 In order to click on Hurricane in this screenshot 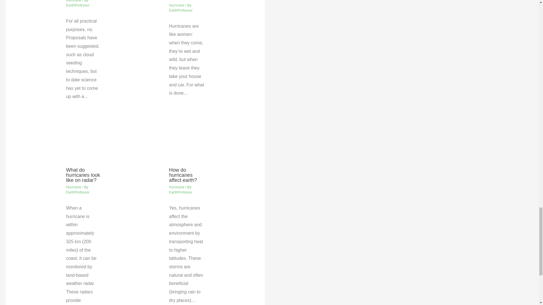, I will do `click(176, 187)`.